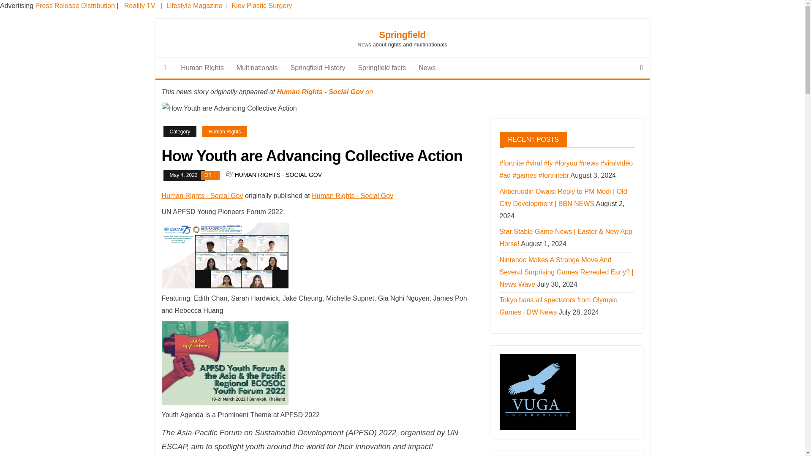  I want to click on Springfield, so click(165, 68).